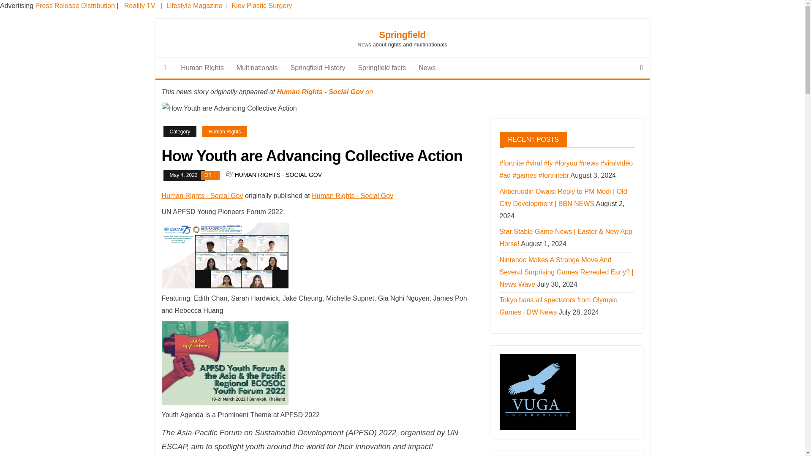  I want to click on Springfield, so click(165, 68).